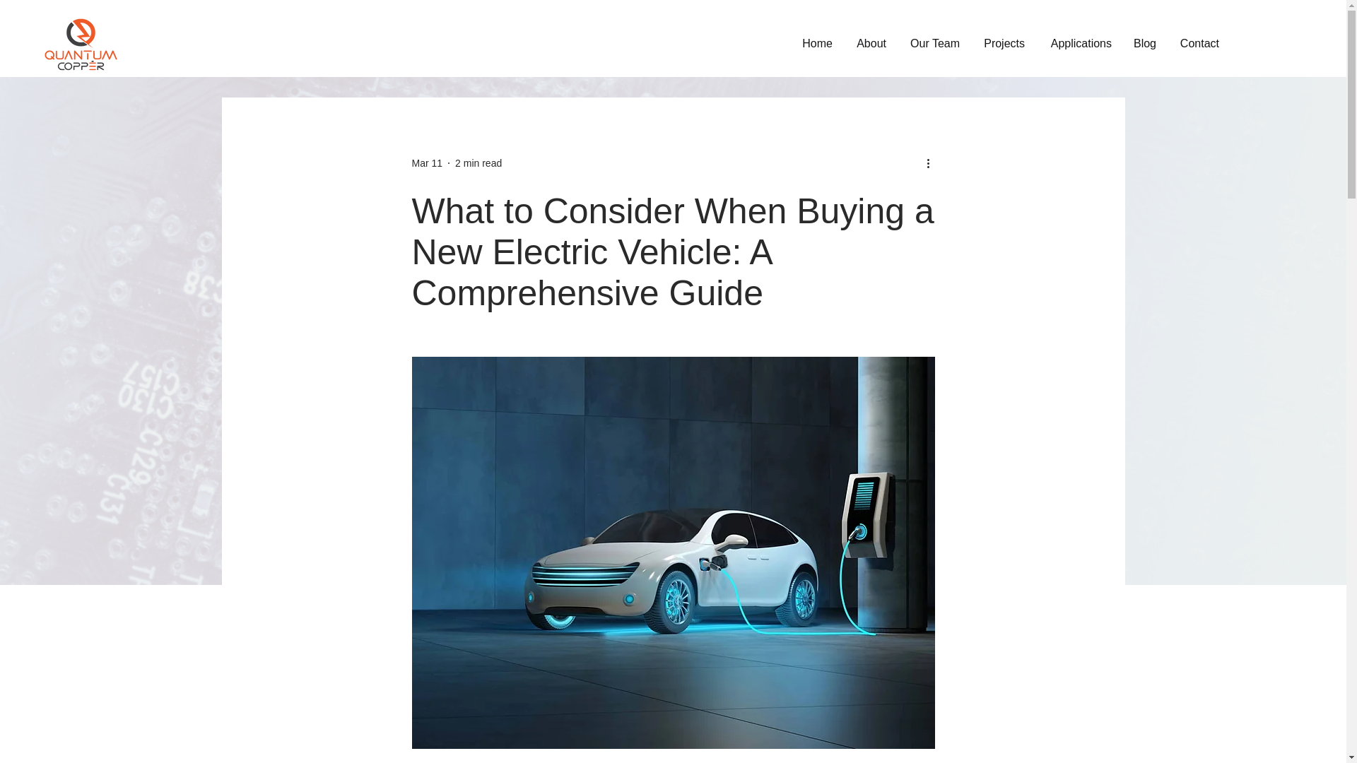  I want to click on Mar 11, so click(426, 162).